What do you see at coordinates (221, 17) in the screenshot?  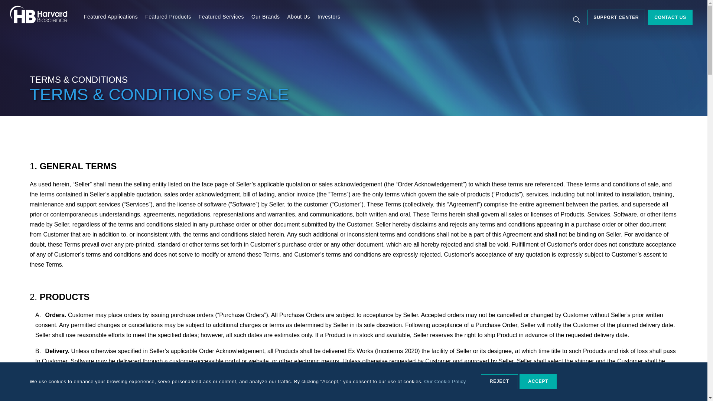 I see `Featured Services` at bounding box center [221, 17].